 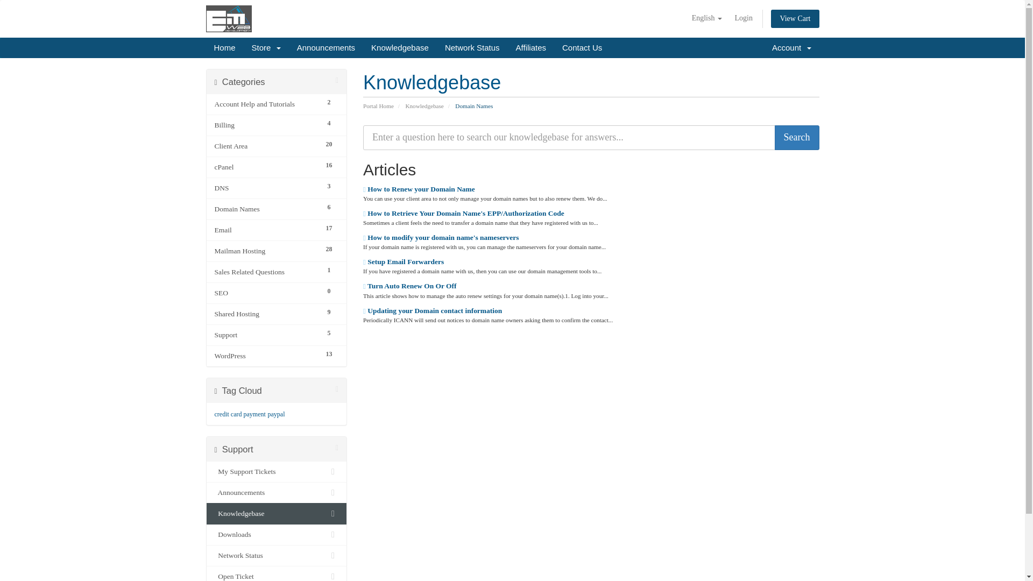 What do you see at coordinates (266, 146) in the screenshot?
I see `Client Area` at bounding box center [266, 146].